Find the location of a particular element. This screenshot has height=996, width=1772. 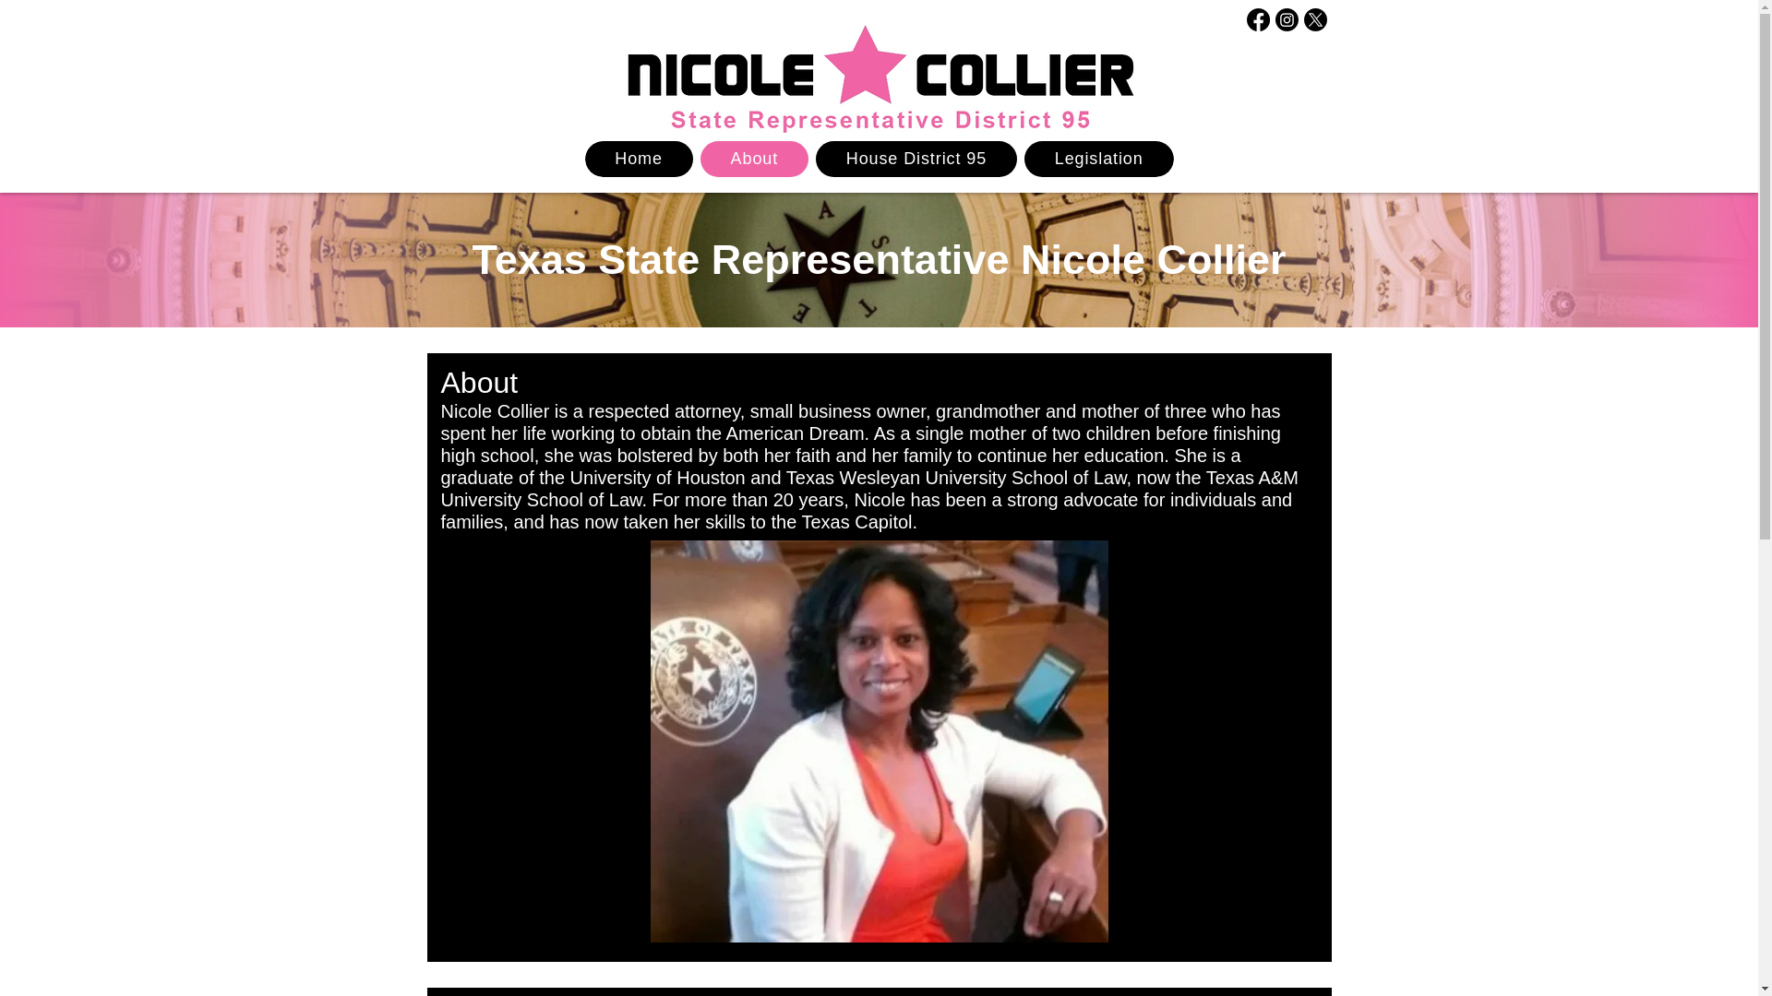

About is located at coordinates (879, 159).